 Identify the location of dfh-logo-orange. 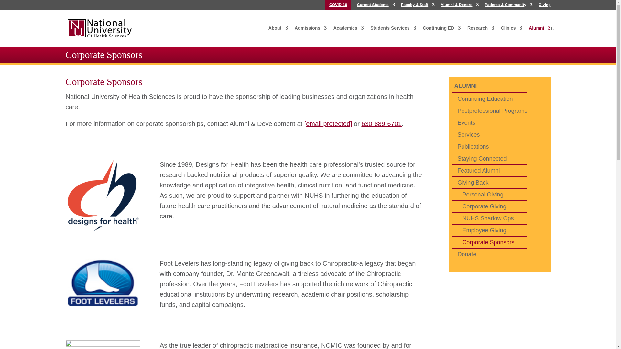
(103, 196).